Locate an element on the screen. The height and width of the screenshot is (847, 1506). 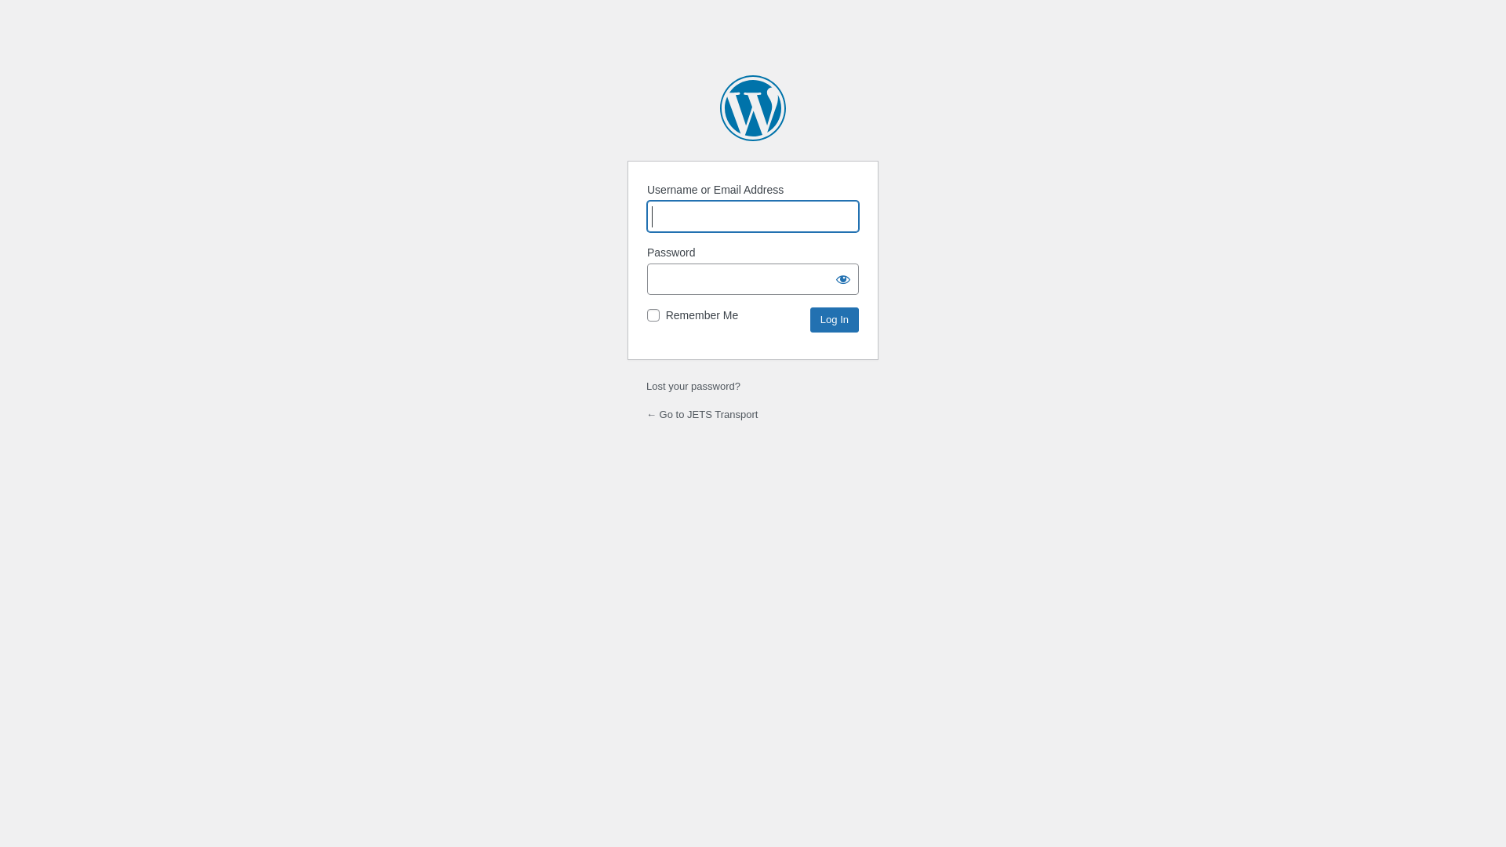
Powered by WordPress is located at coordinates (753, 108).